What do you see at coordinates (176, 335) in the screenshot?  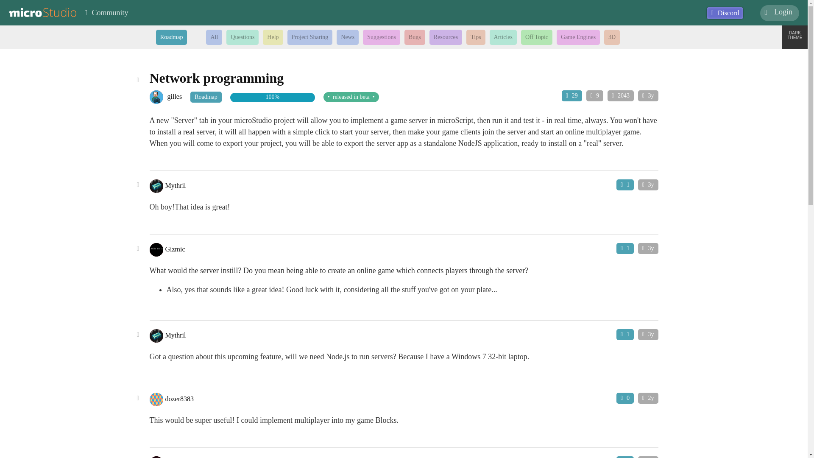 I see `Mythril` at bounding box center [176, 335].